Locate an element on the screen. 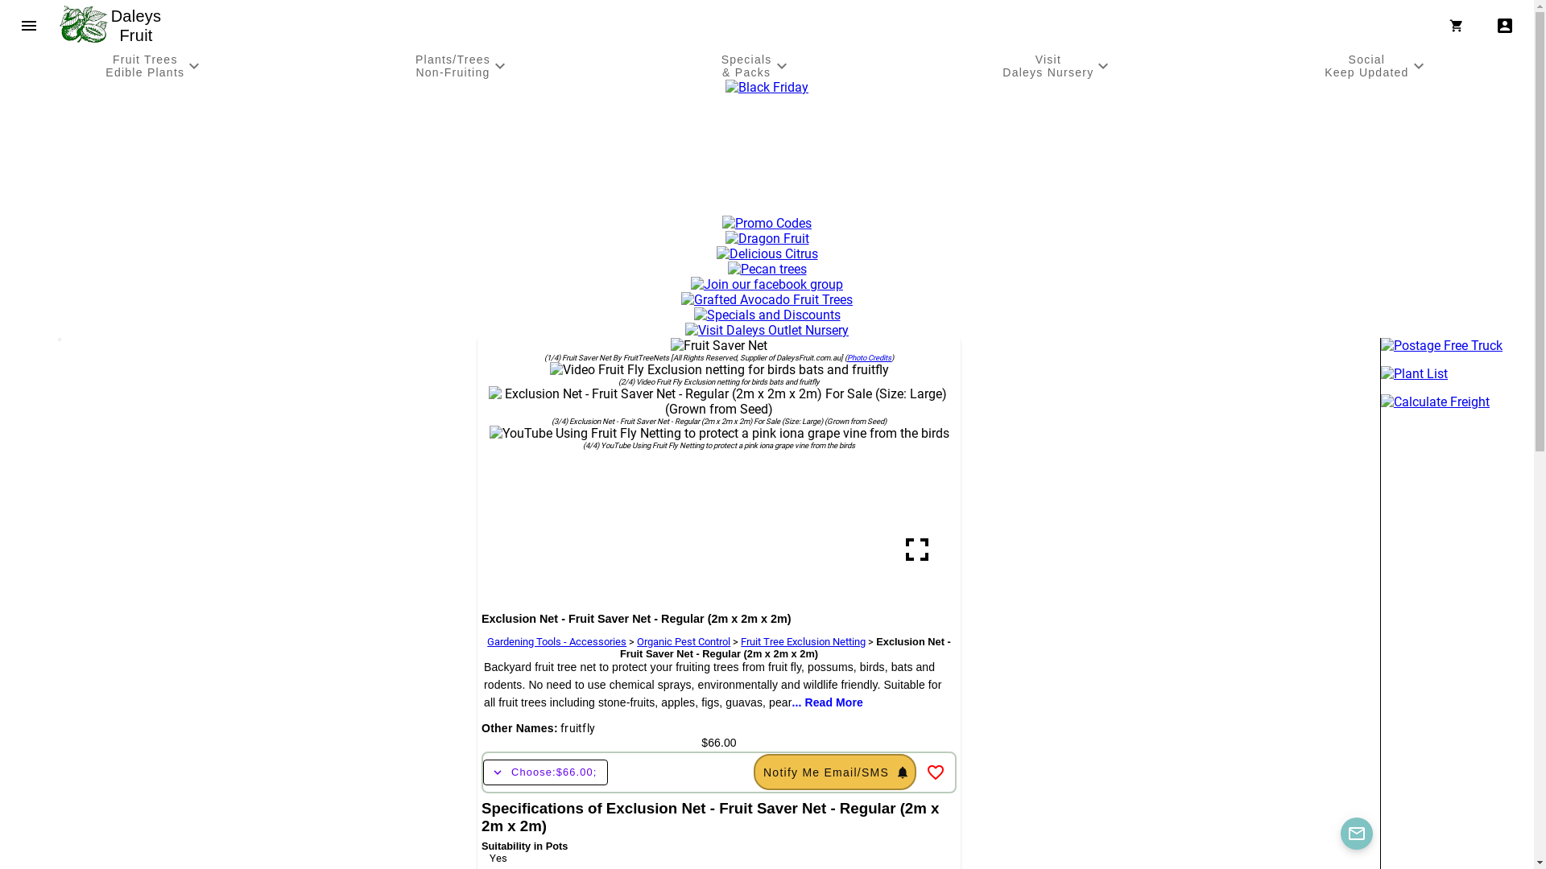 Image resolution: width=1546 pixels, height=869 pixels. Notify Me Email/SMS
notifications is located at coordinates (835, 772).